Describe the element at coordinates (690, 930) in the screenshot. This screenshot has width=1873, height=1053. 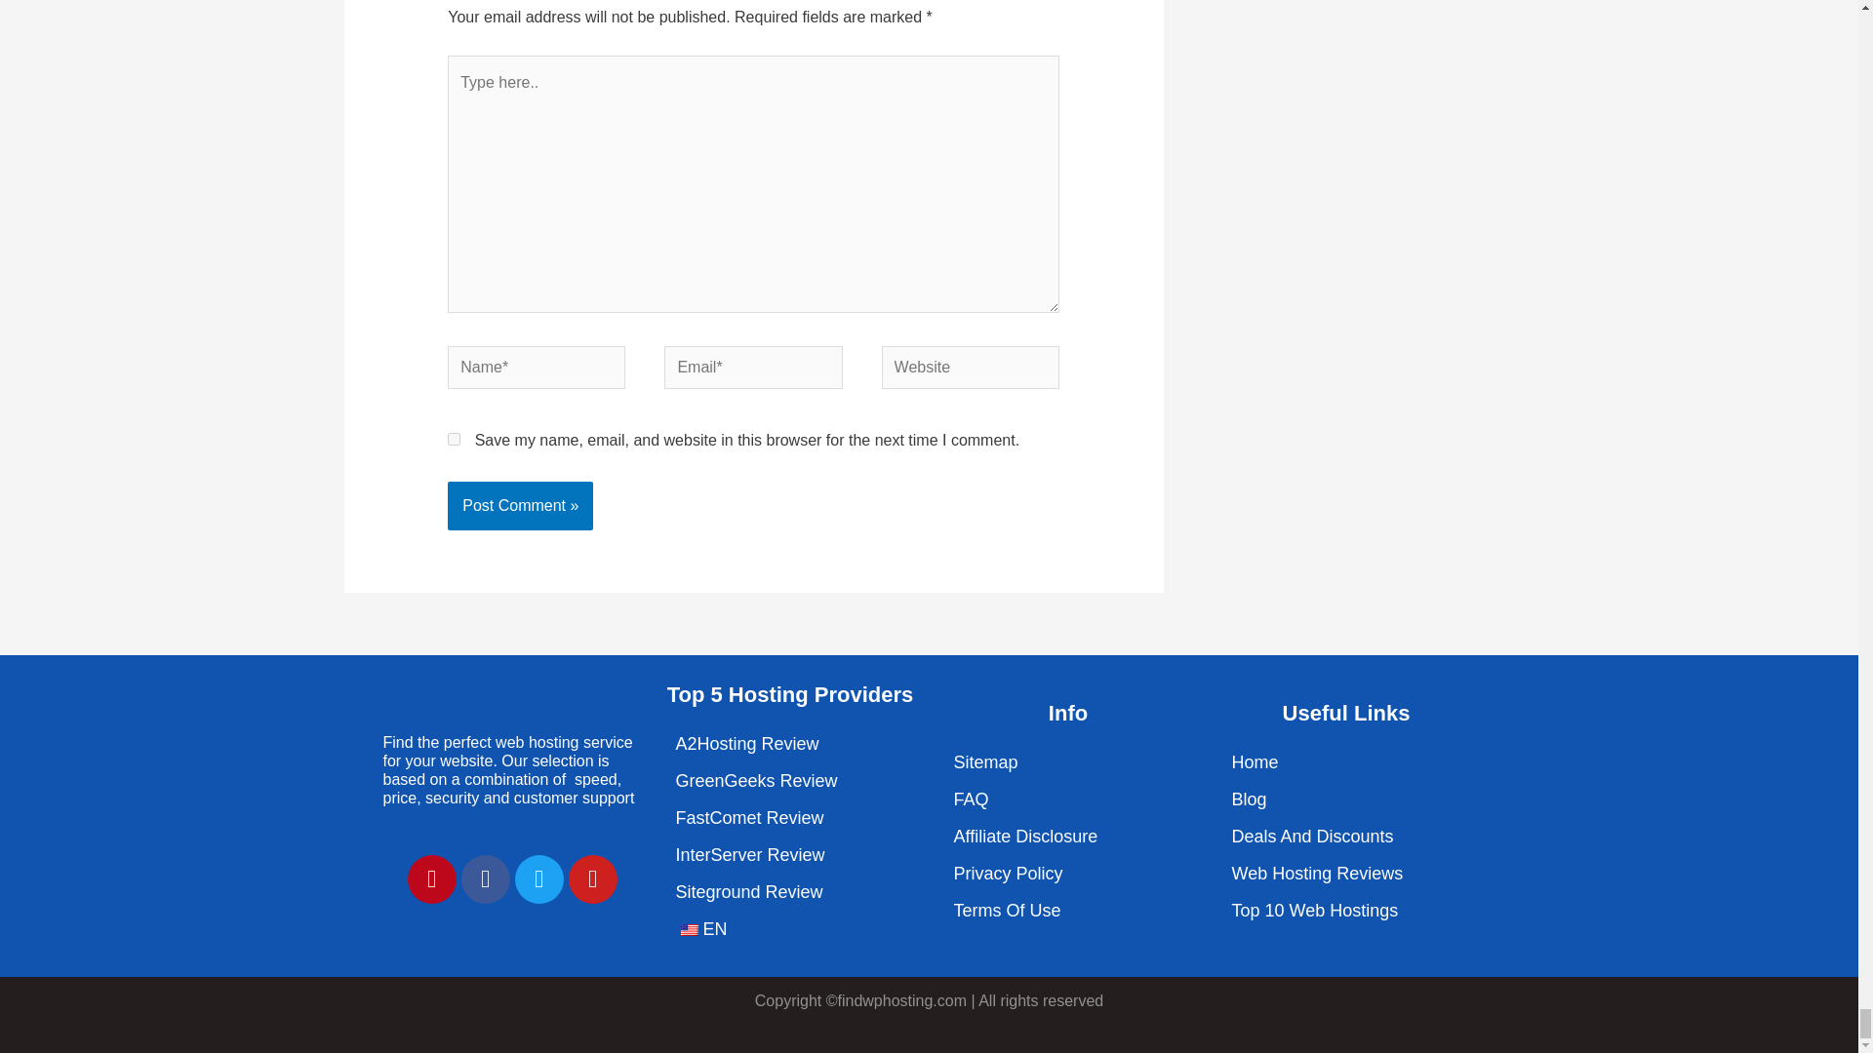
I see `English` at that location.